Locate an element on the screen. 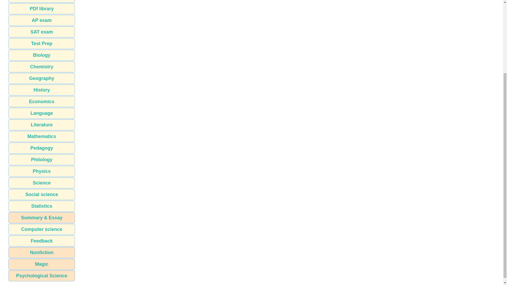 This screenshot has width=507, height=285. Psychological Science is located at coordinates (42, 275).